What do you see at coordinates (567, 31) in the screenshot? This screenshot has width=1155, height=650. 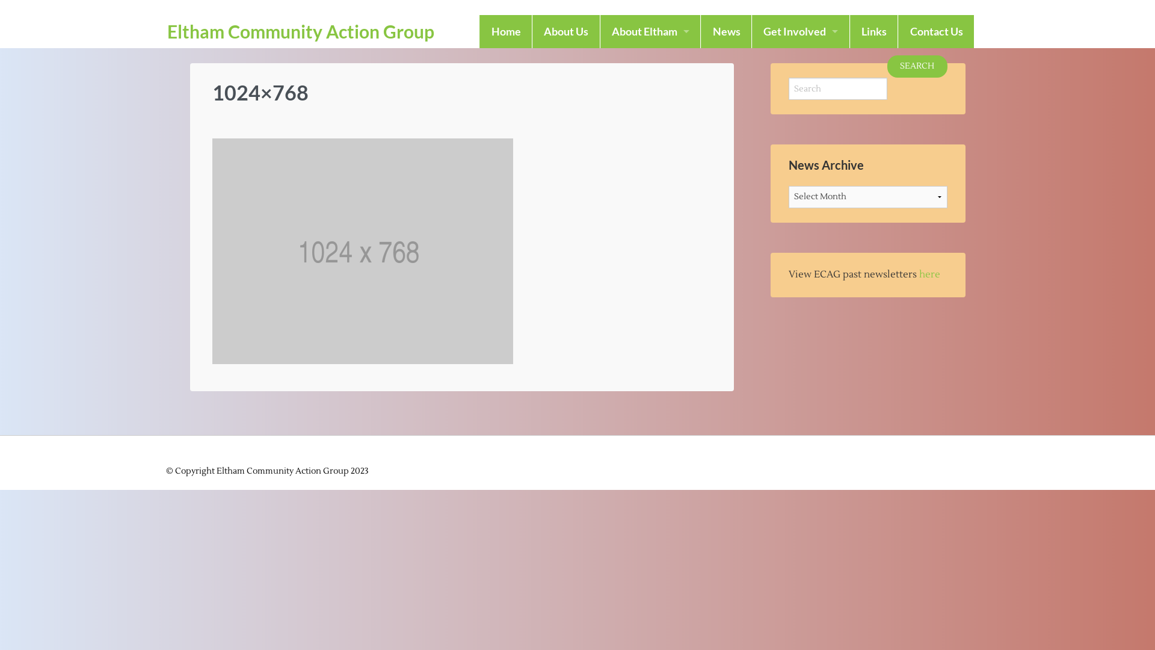 I see `About Us` at bounding box center [567, 31].